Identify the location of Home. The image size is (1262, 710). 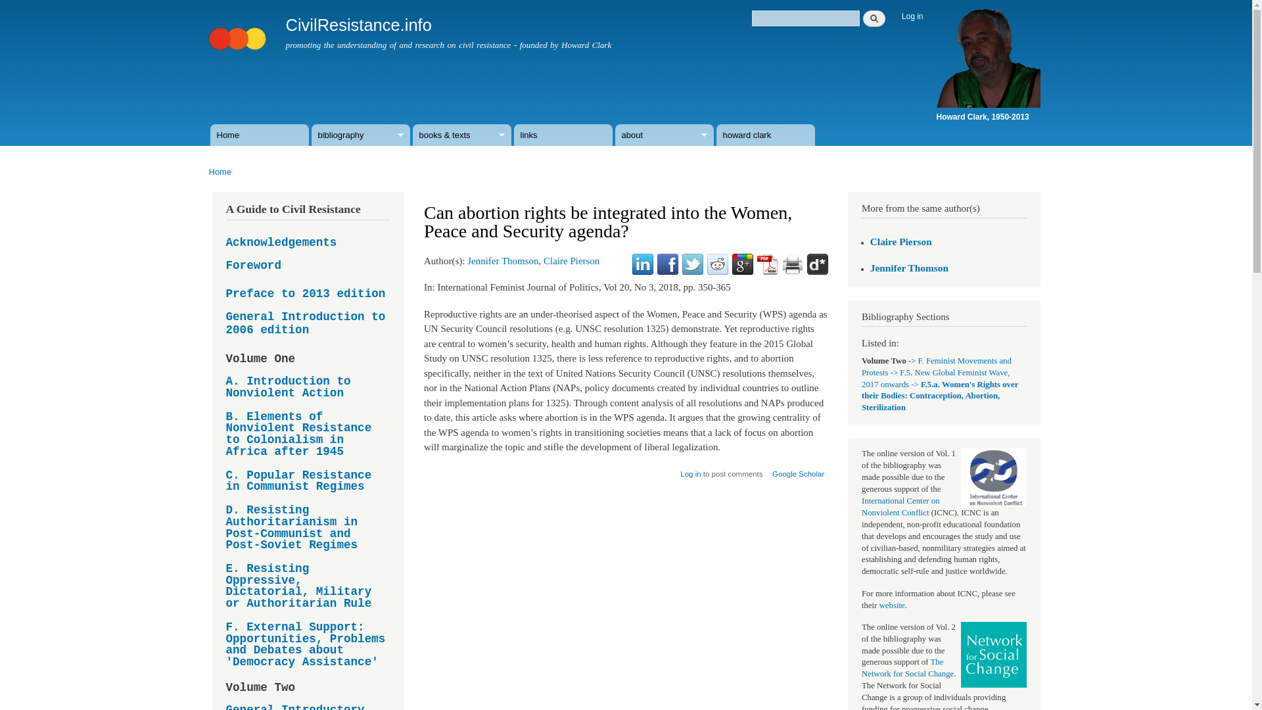
(260, 135).